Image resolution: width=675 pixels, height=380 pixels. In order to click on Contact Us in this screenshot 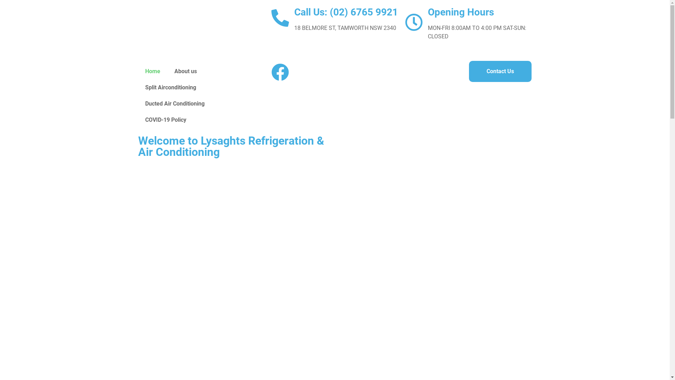, I will do `click(500, 71)`.